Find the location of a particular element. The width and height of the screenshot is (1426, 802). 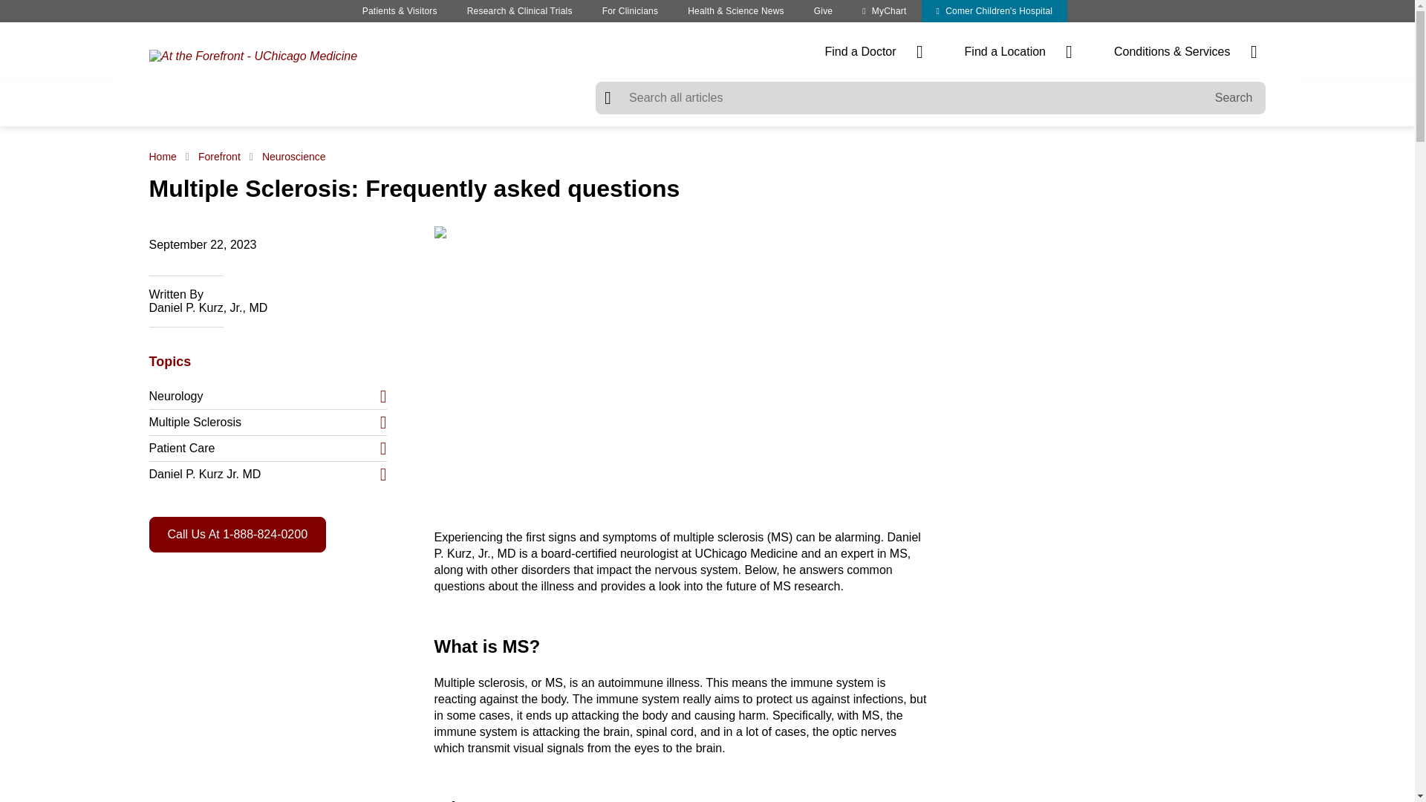

MyChart is located at coordinates (884, 11).